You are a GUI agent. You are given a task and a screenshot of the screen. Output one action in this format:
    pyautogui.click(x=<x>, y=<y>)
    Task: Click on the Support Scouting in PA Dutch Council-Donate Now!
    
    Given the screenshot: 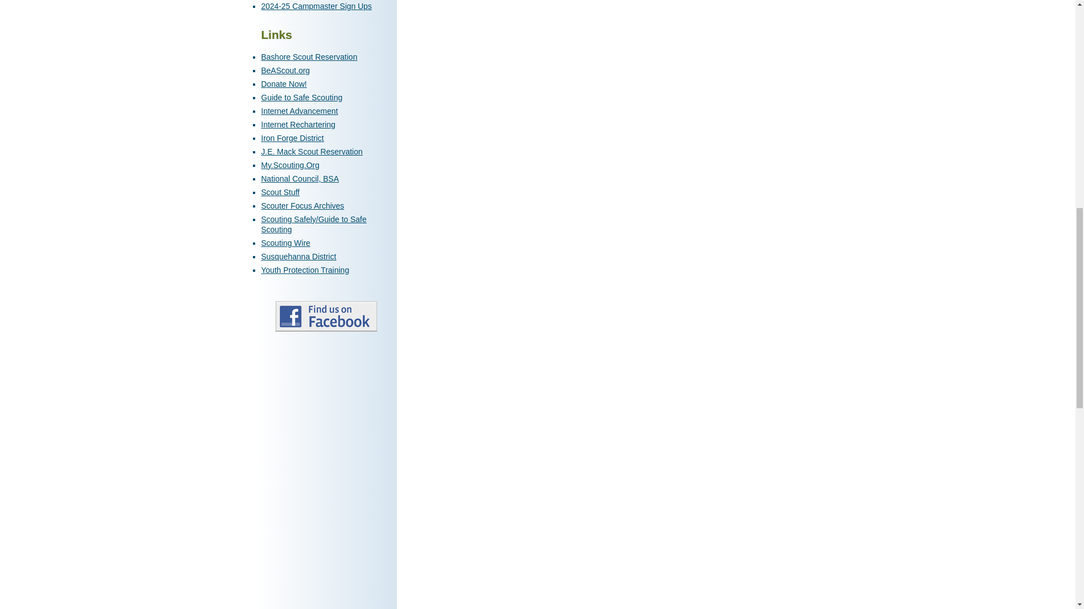 What is the action you would take?
    pyautogui.click(x=283, y=83)
    